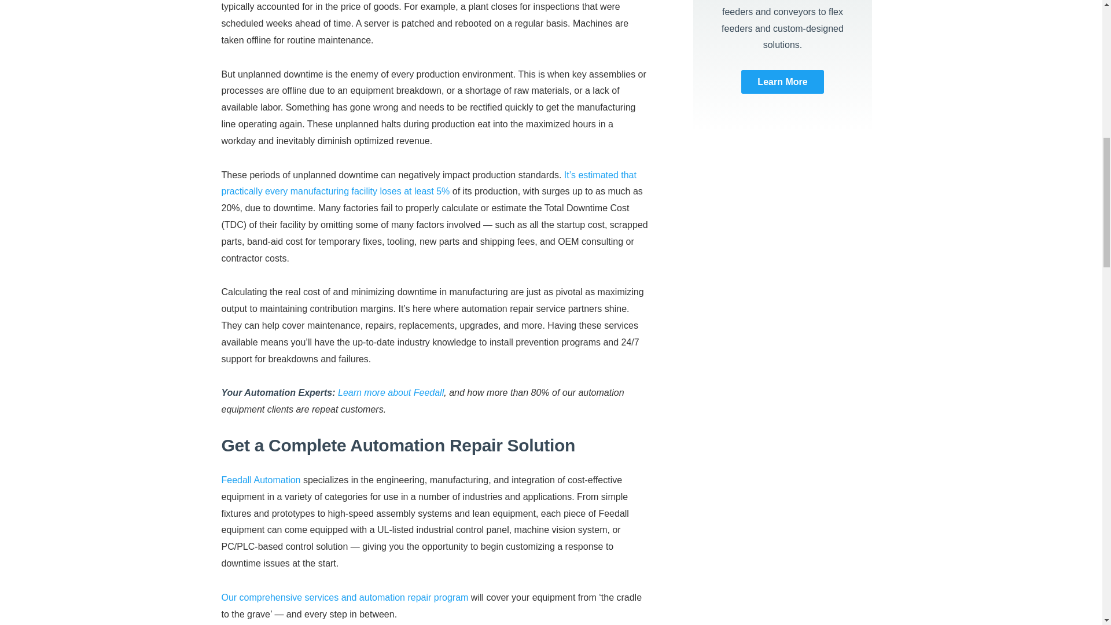  Describe the element at coordinates (390, 392) in the screenshot. I see `Learn more about Feedall` at that location.